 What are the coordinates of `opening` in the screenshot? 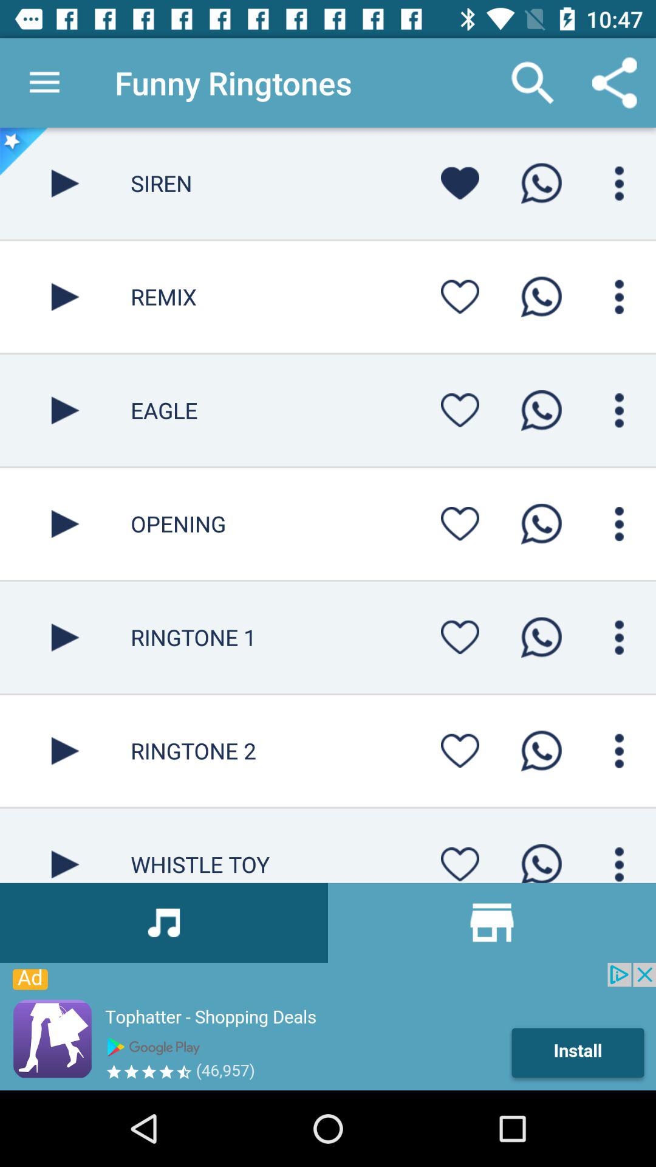 It's located at (541, 524).